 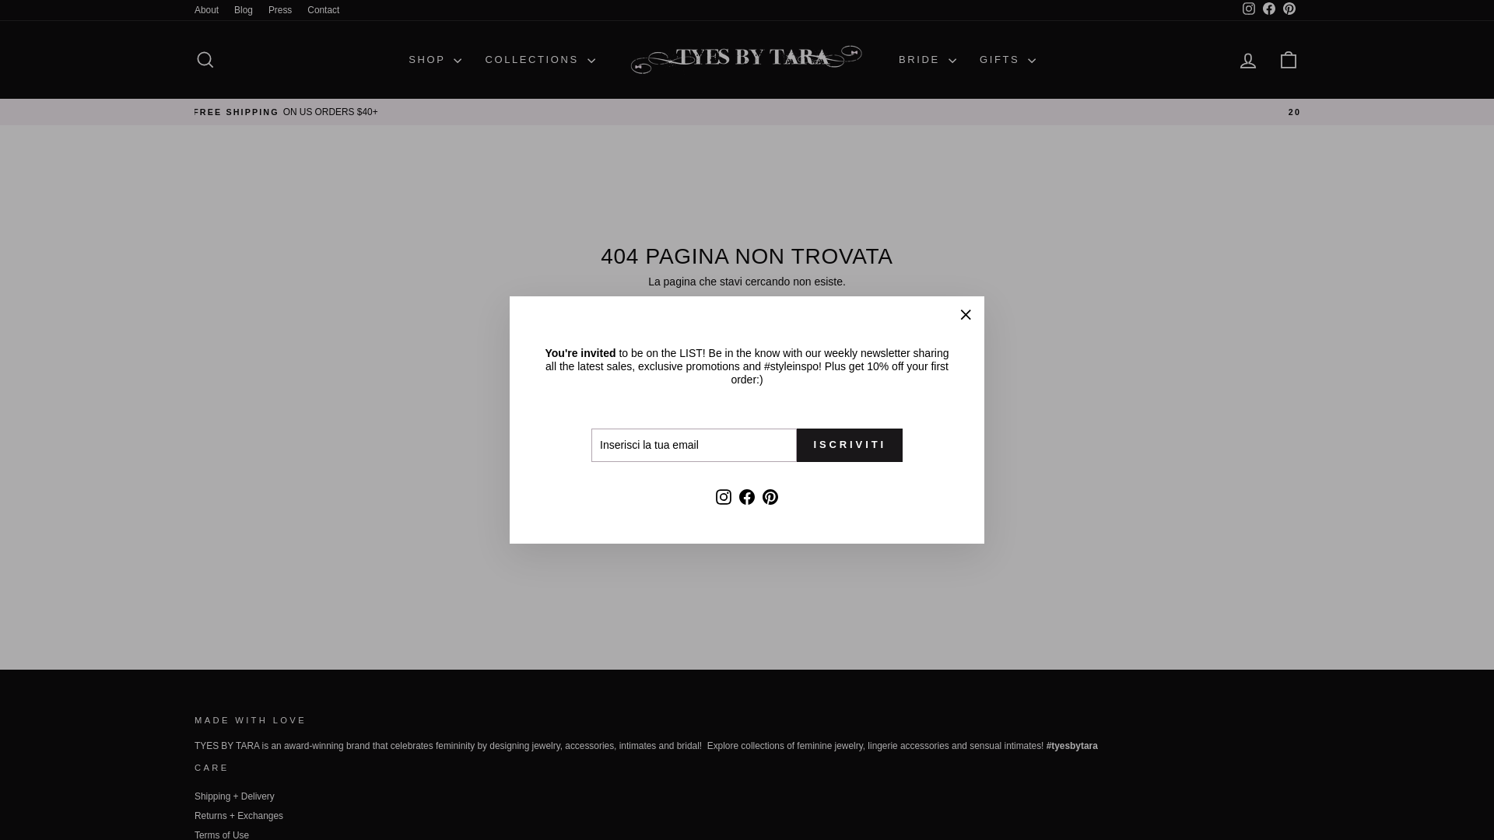 What do you see at coordinates (1289, 59) in the screenshot?
I see `ICON-BAG-MINIMAL` at bounding box center [1289, 59].